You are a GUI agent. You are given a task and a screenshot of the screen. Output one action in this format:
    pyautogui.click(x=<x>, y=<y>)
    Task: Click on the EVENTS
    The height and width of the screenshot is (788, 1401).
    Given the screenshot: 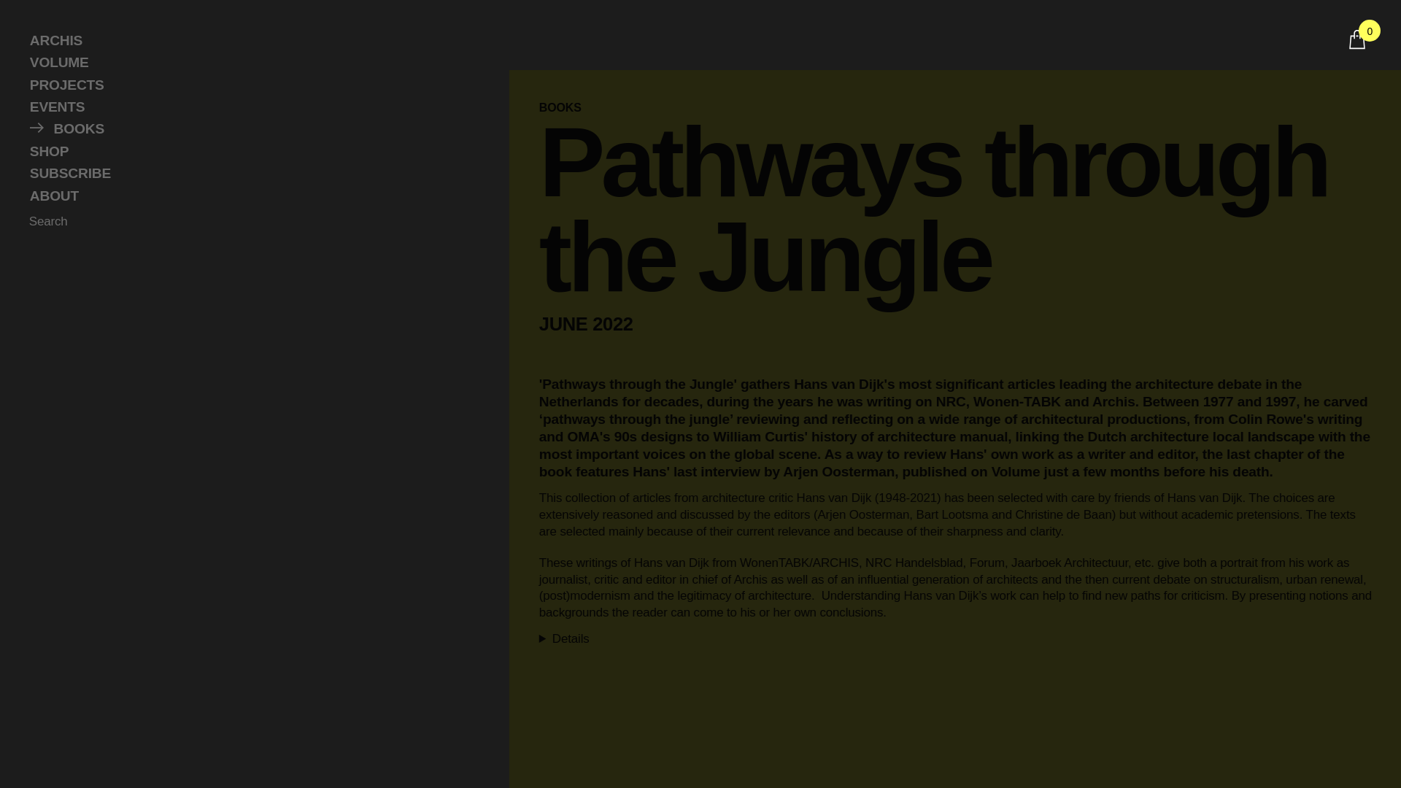 What is the action you would take?
    pyautogui.click(x=250, y=107)
    